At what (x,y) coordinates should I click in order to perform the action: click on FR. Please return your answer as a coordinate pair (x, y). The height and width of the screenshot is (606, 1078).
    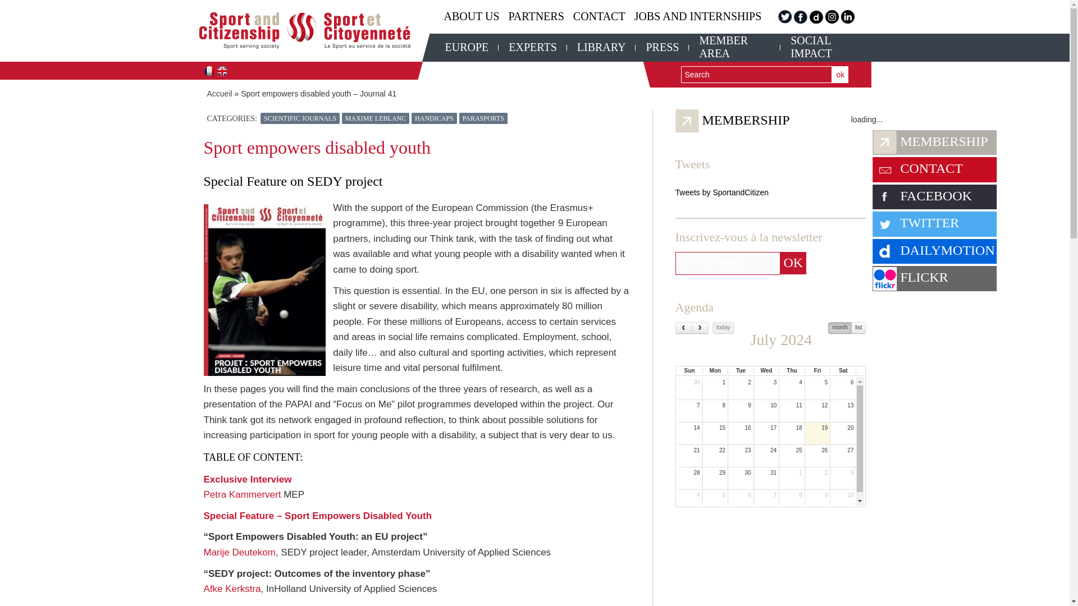
    Looking at the image, I should click on (209, 71).